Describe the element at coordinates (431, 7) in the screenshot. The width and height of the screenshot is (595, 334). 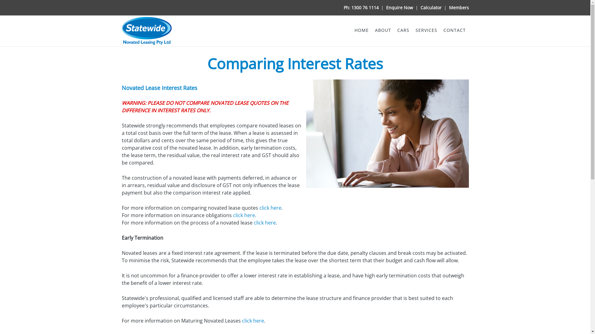
I see `Calculator` at that location.